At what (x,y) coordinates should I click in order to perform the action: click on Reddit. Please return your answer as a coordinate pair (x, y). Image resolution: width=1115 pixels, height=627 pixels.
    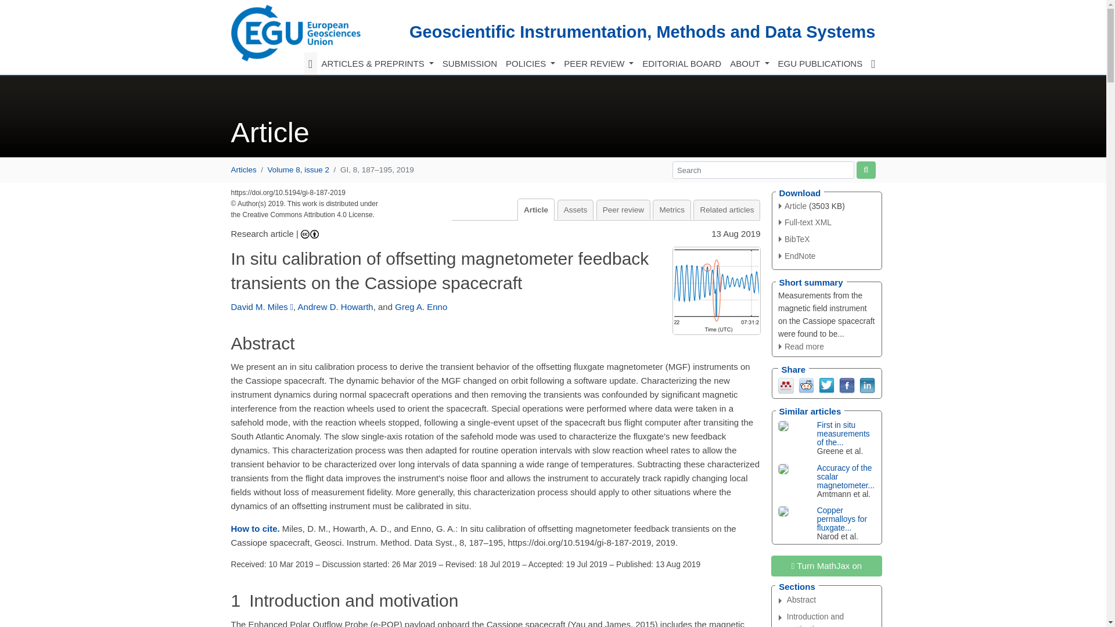
    Looking at the image, I should click on (806, 384).